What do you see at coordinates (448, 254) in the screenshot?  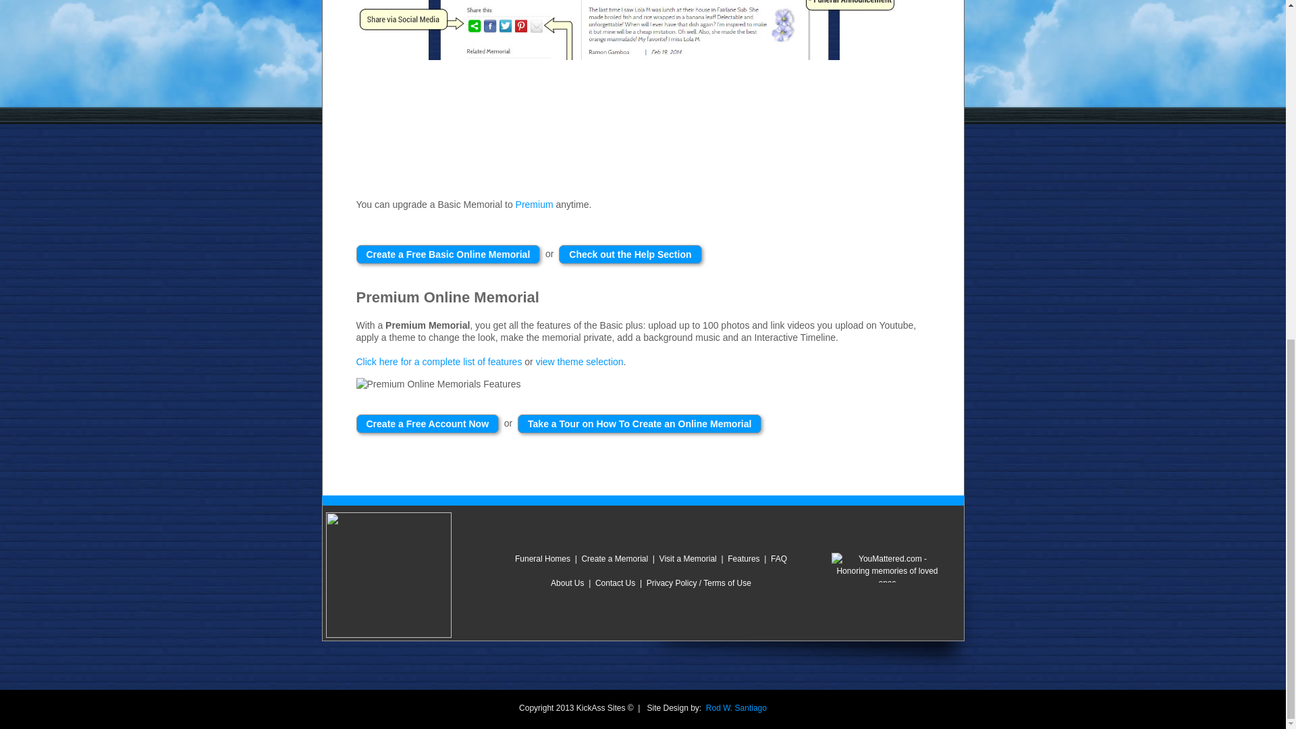 I see `Create a Free Basic Online Memorial` at bounding box center [448, 254].